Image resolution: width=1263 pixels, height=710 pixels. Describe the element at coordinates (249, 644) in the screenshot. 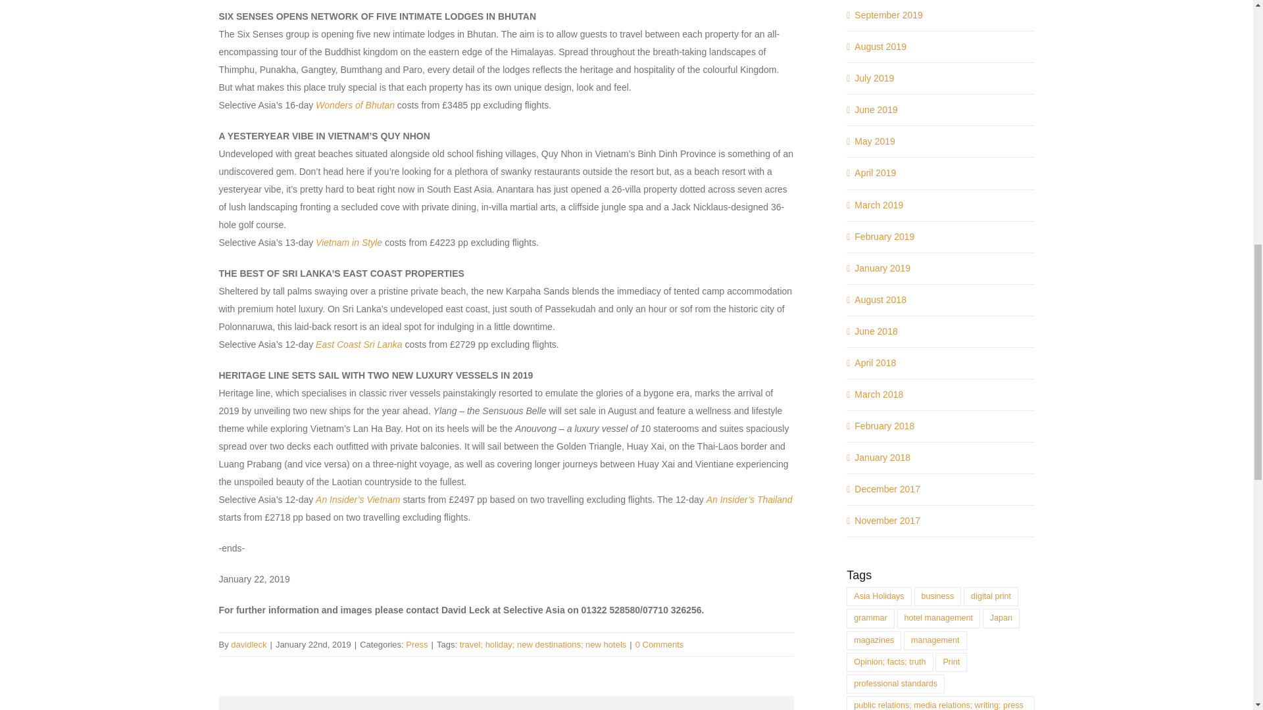

I see `Posts by davidleck` at that location.